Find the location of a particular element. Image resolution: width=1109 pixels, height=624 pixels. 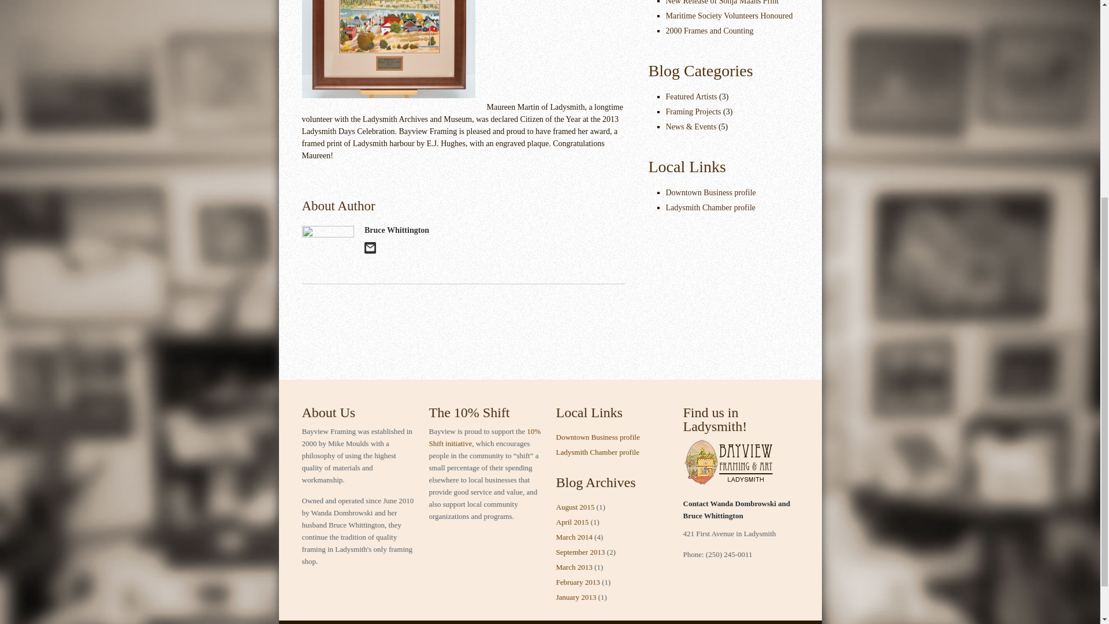

Downtown Business profile is located at coordinates (597, 437).